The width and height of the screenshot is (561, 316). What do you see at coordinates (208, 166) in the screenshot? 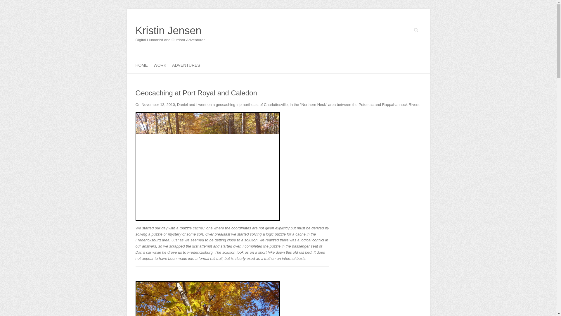
I see `PB130167.jpg` at bounding box center [208, 166].